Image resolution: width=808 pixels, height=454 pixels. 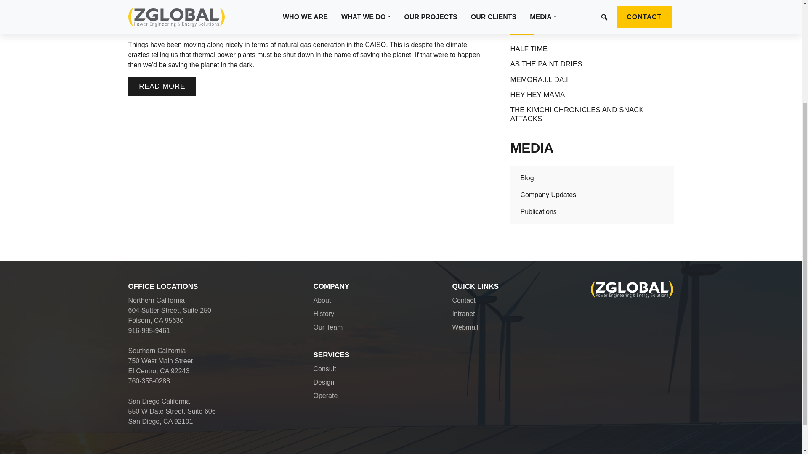 What do you see at coordinates (465, 327) in the screenshot?
I see `Webmail` at bounding box center [465, 327].